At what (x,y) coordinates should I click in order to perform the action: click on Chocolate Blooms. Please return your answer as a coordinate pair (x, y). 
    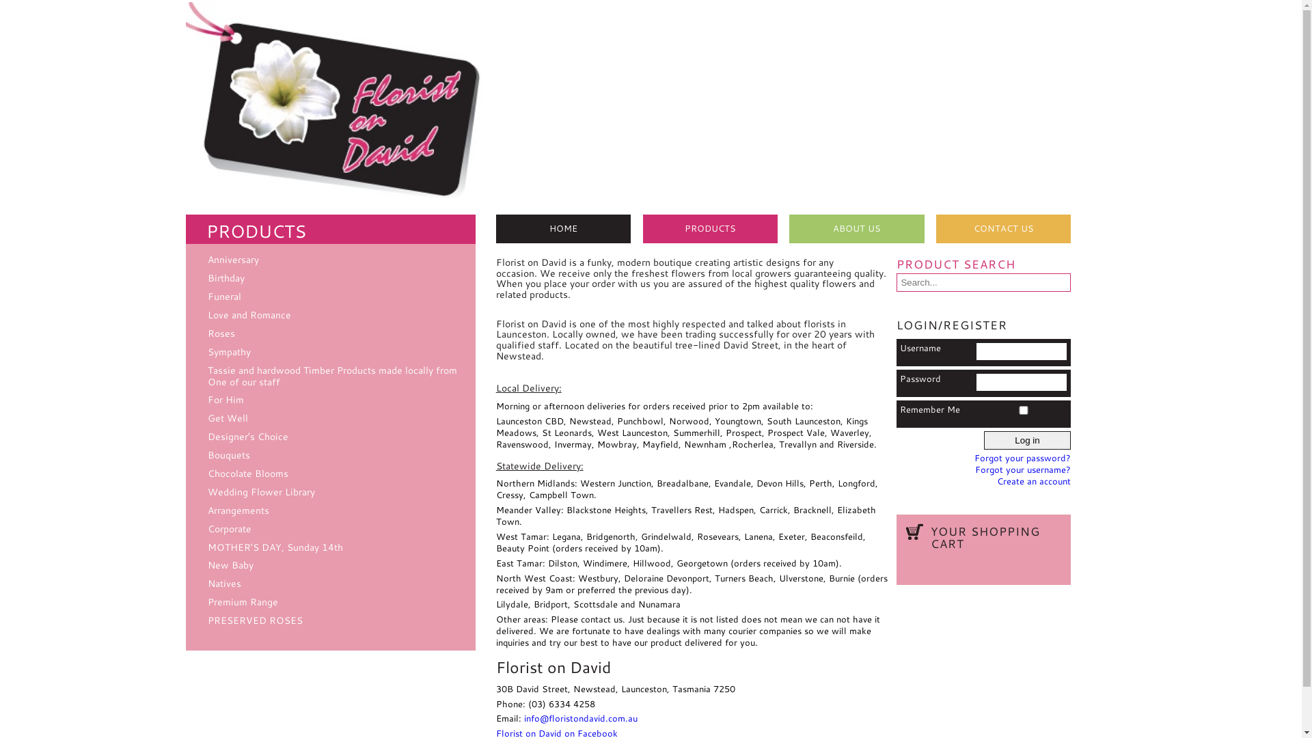
    Looking at the image, I should click on (248, 473).